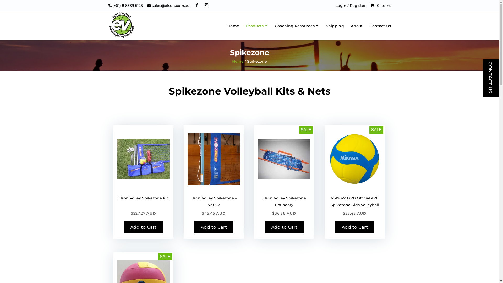  I want to click on Contact Us, so click(380, 32).